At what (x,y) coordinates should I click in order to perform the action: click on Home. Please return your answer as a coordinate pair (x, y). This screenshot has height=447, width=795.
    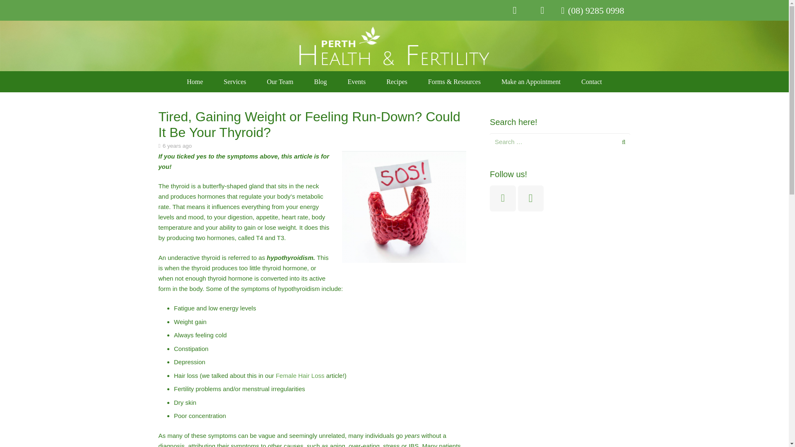
    Looking at the image, I should click on (195, 81).